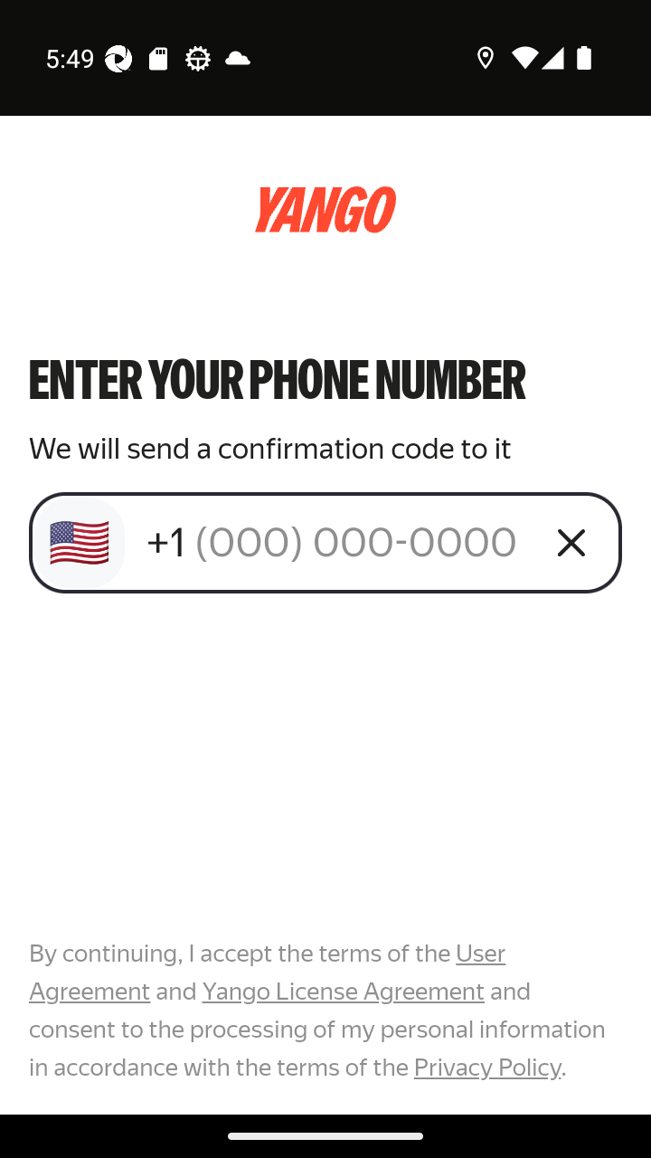 The image size is (651, 1158). What do you see at coordinates (343, 992) in the screenshot?
I see `Yango License Agreement` at bounding box center [343, 992].